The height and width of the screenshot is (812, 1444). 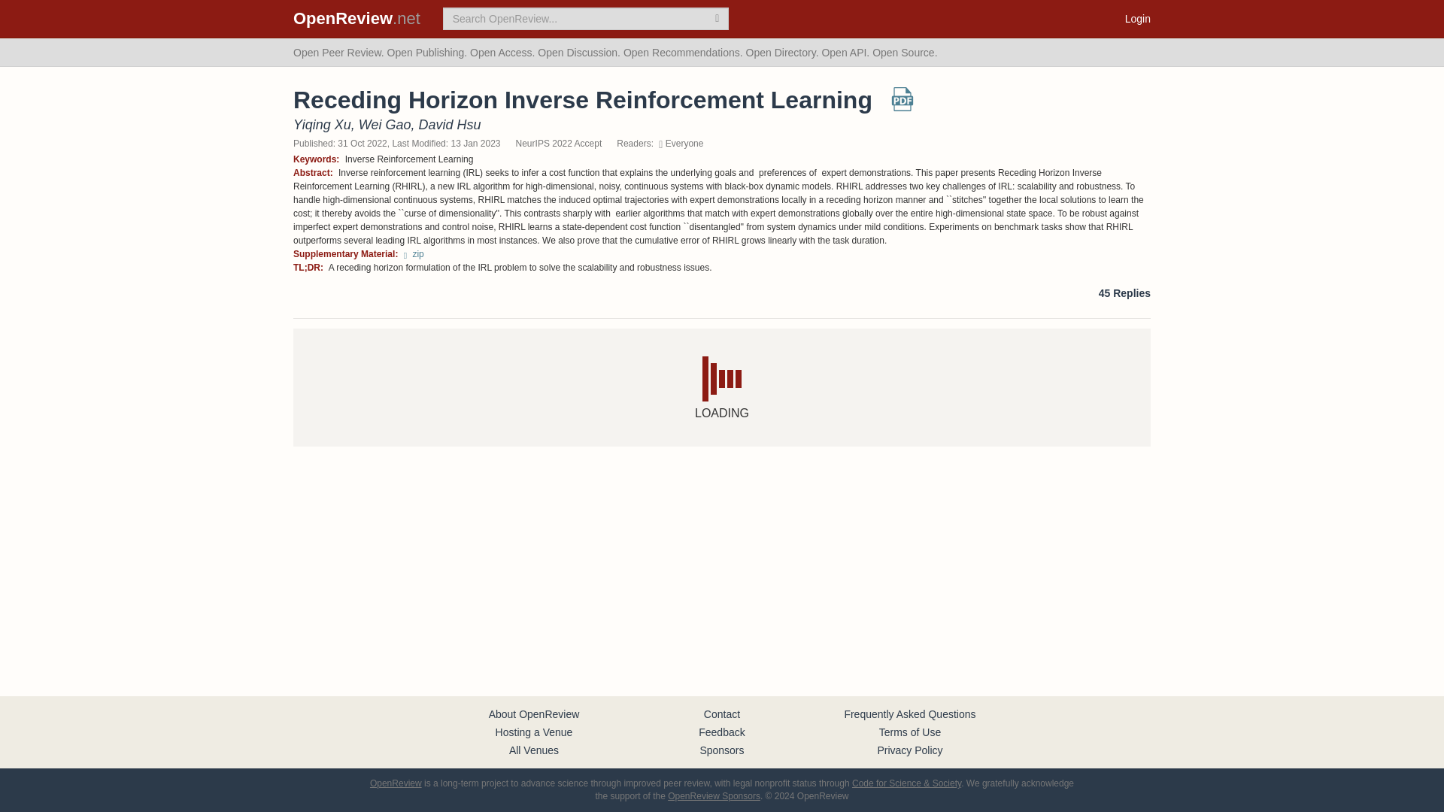 What do you see at coordinates (534, 714) in the screenshot?
I see `About OpenReview` at bounding box center [534, 714].